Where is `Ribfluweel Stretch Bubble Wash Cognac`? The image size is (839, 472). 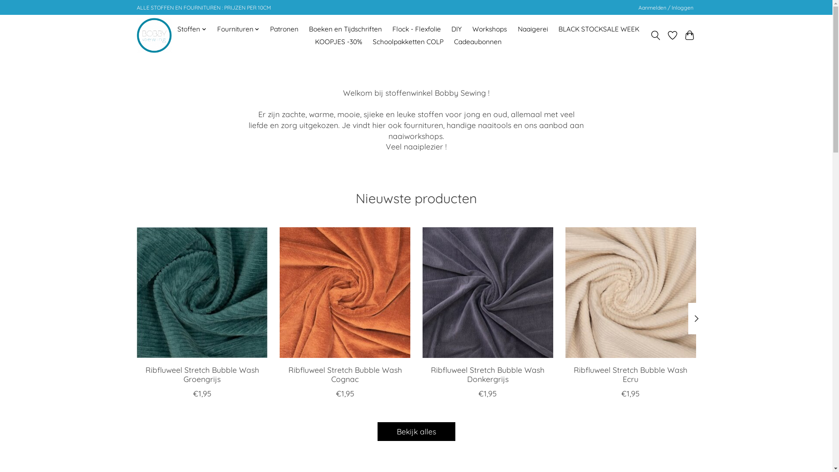 Ribfluweel Stretch Bubble Wash Cognac is located at coordinates (344, 293).